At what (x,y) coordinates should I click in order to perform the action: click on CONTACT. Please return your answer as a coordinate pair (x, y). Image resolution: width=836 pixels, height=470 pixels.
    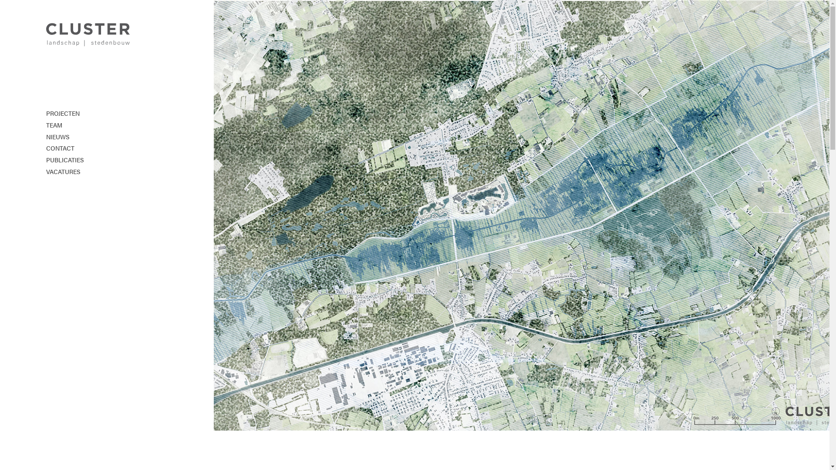
    Looking at the image, I should click on (88, 148).